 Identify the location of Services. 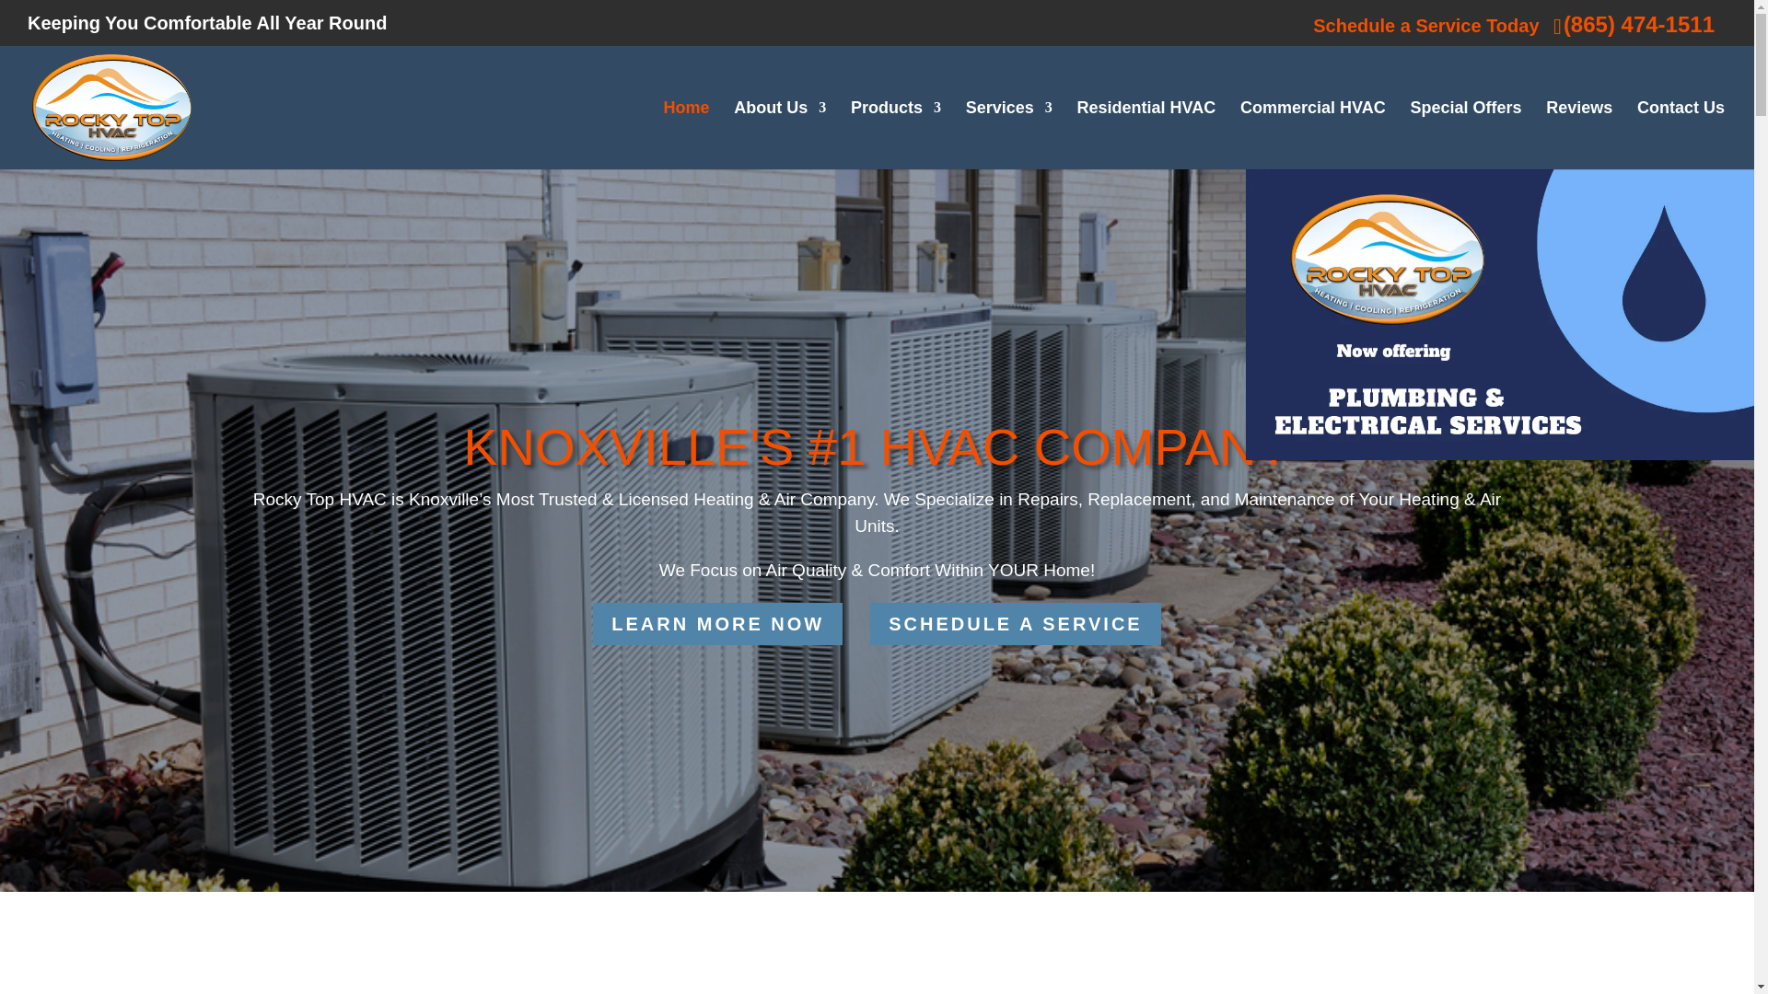
(1008, 134).